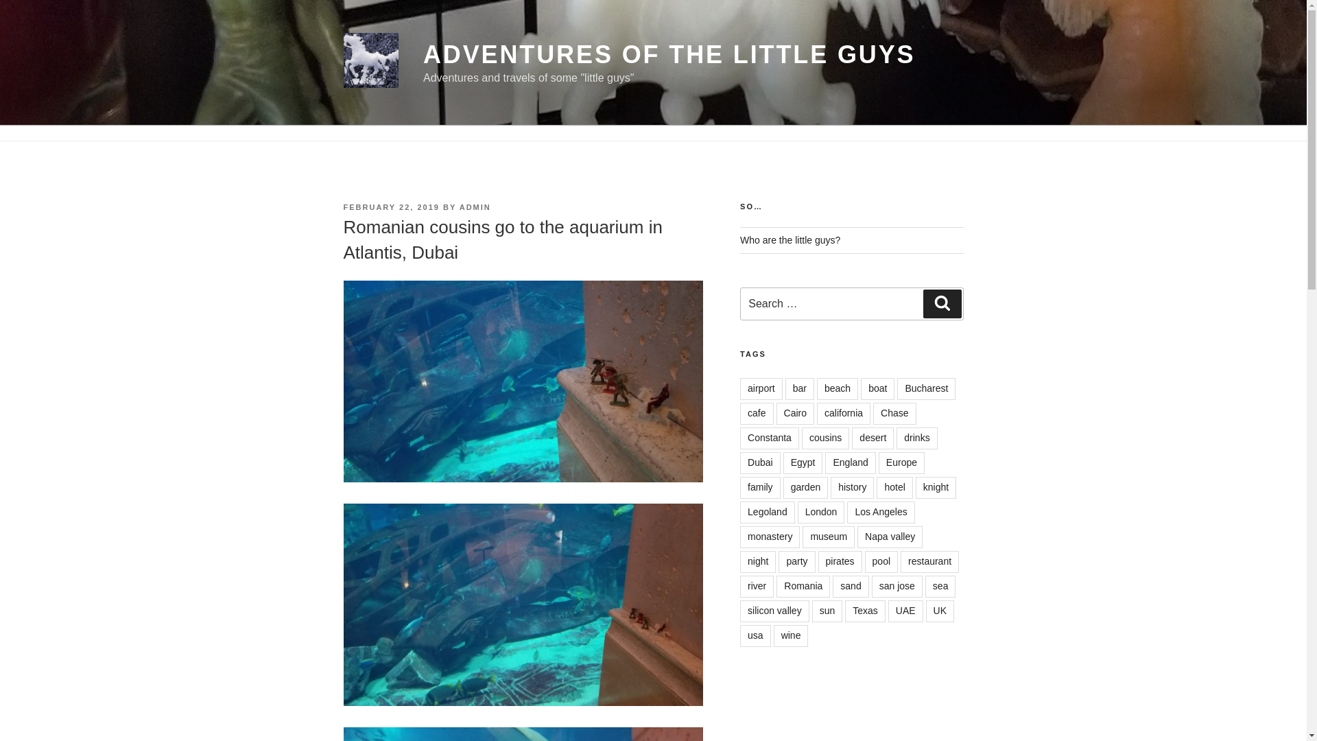 The height and width of the screenshot is (741, 1317). What do you see at coordinates (760, 487) in the screenshot?
I see `family` at bounding box center [760, 487].